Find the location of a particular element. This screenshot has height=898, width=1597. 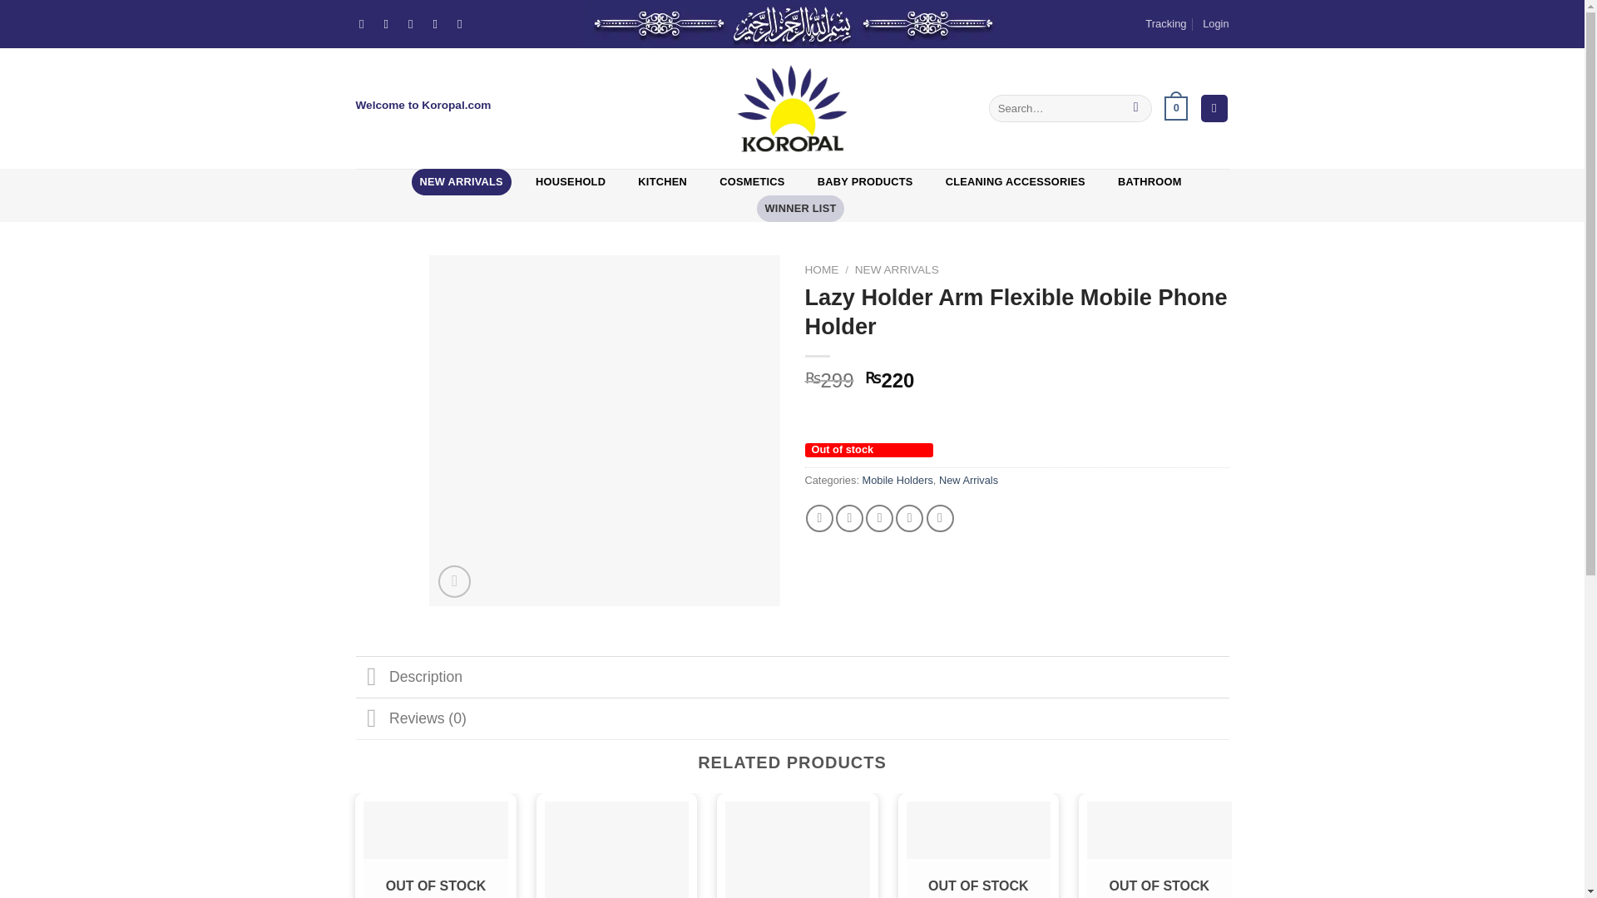

Search is located at coordinates (1136, 108).